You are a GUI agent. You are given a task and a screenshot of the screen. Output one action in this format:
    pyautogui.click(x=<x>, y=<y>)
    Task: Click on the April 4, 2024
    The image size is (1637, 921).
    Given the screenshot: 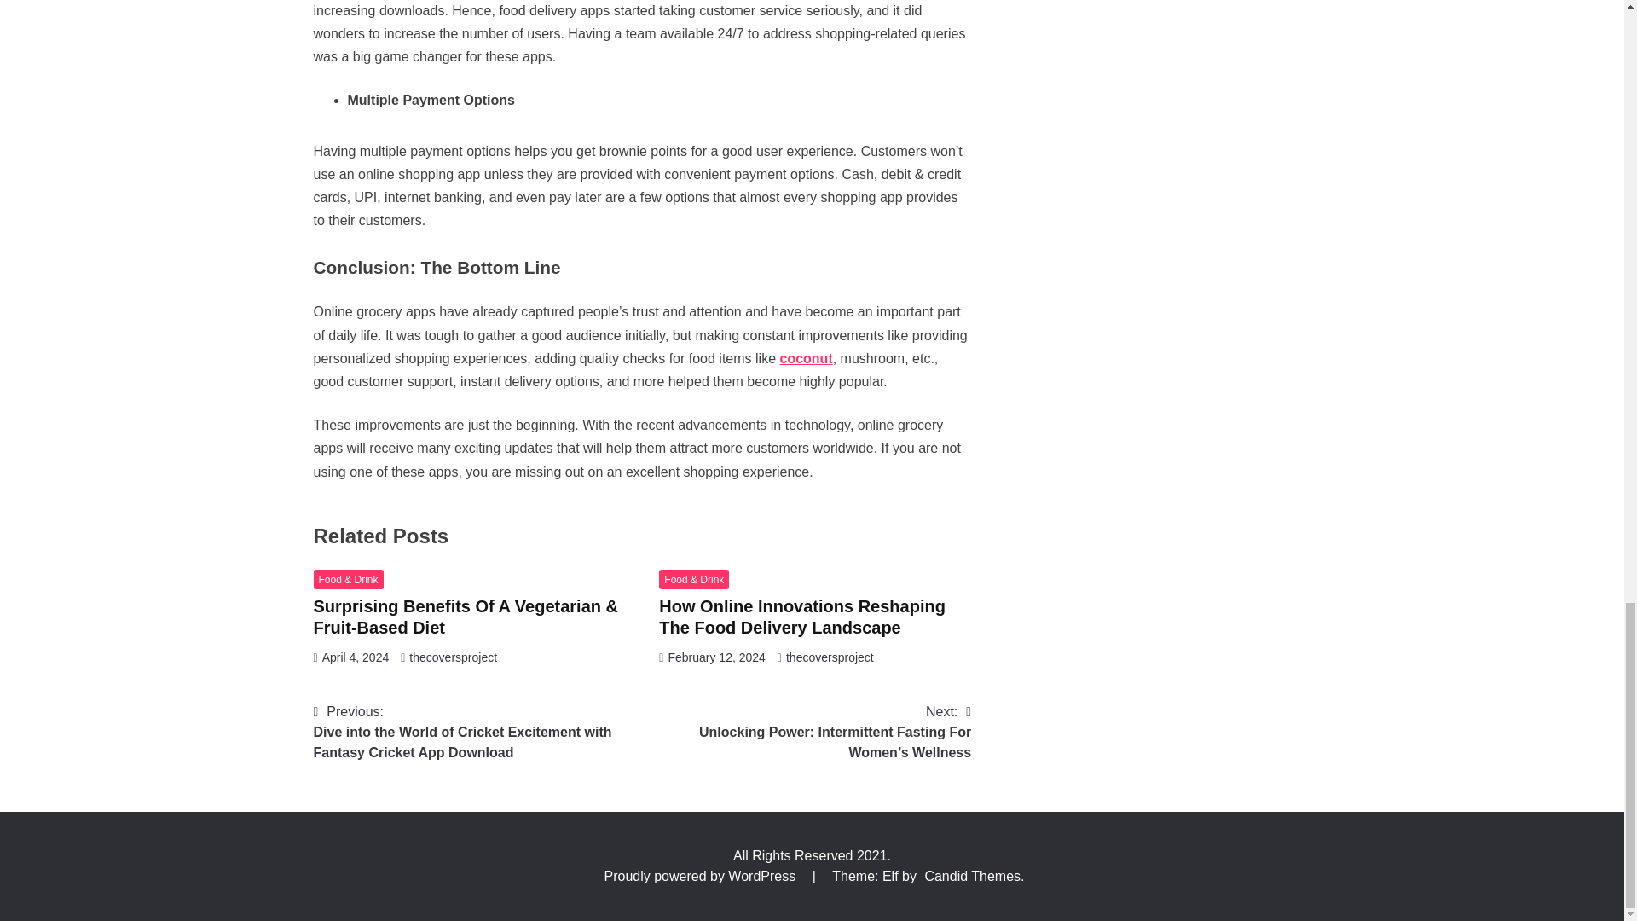 What is the action you would take?
    pyautogui.click(x=356, y=657)
    